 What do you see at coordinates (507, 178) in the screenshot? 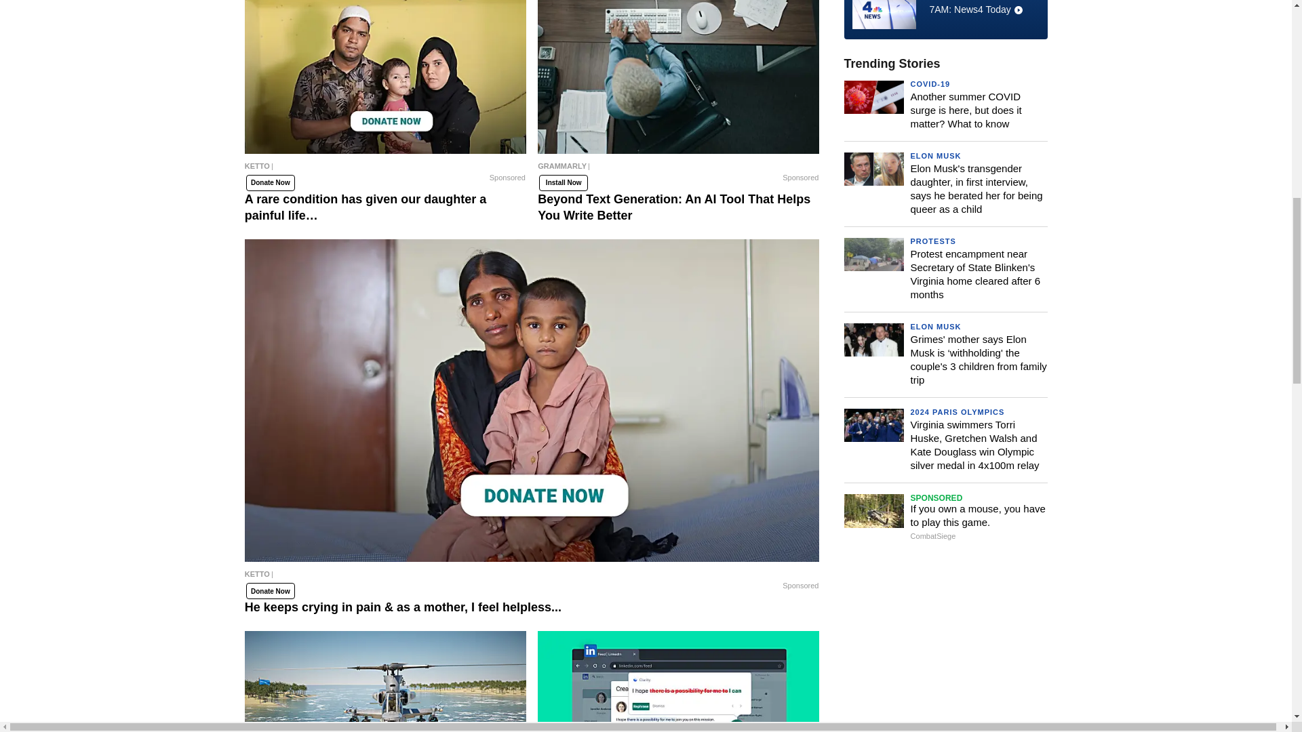
I see `Sponsored` at bounding box center [507, 178].